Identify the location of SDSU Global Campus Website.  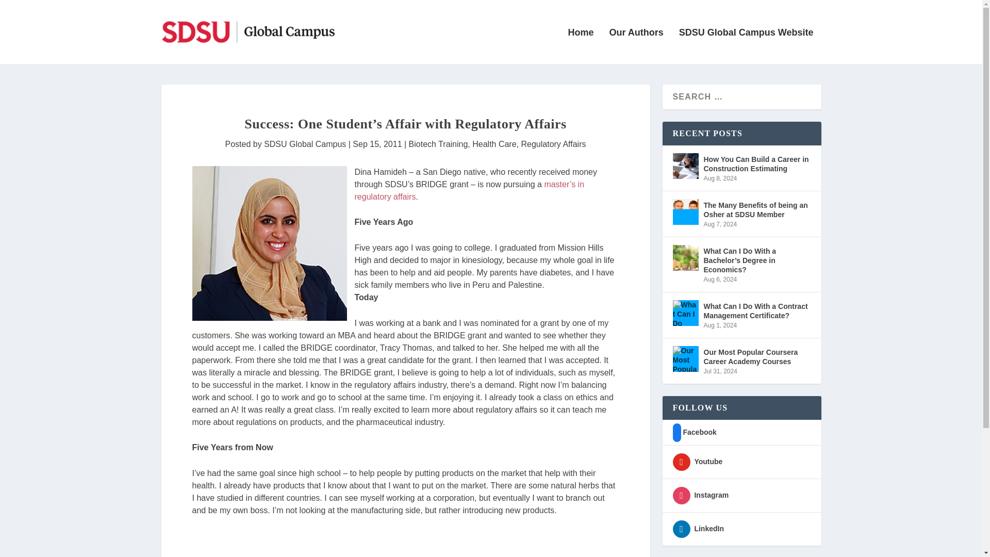
(747, 46).